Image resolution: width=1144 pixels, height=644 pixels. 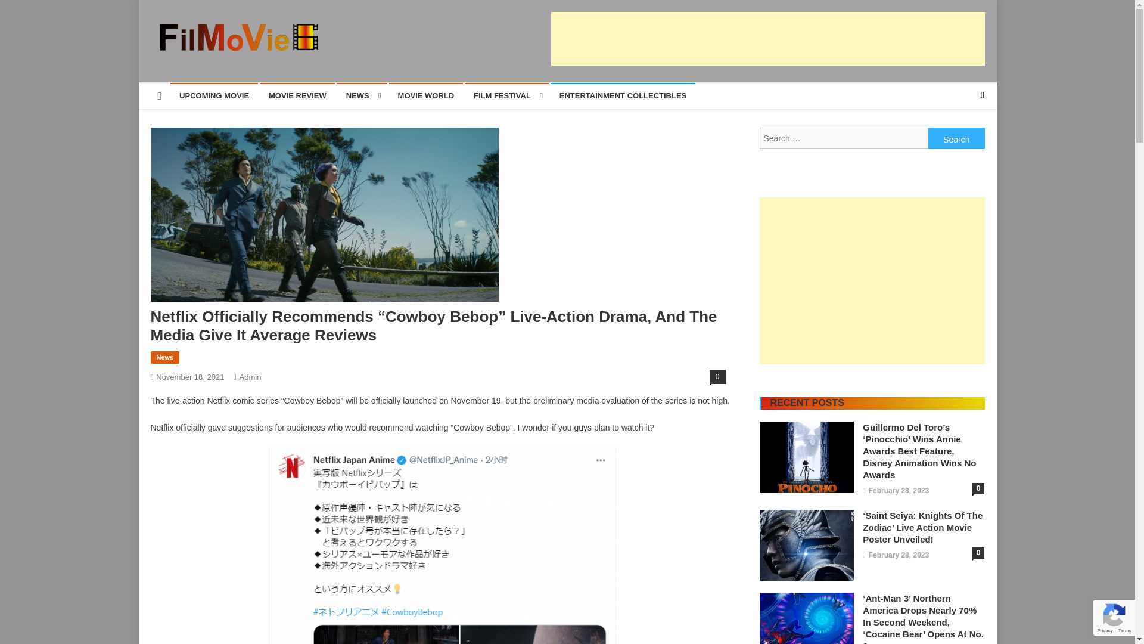 I want to click on FMV6, so click(x=175, y=63).